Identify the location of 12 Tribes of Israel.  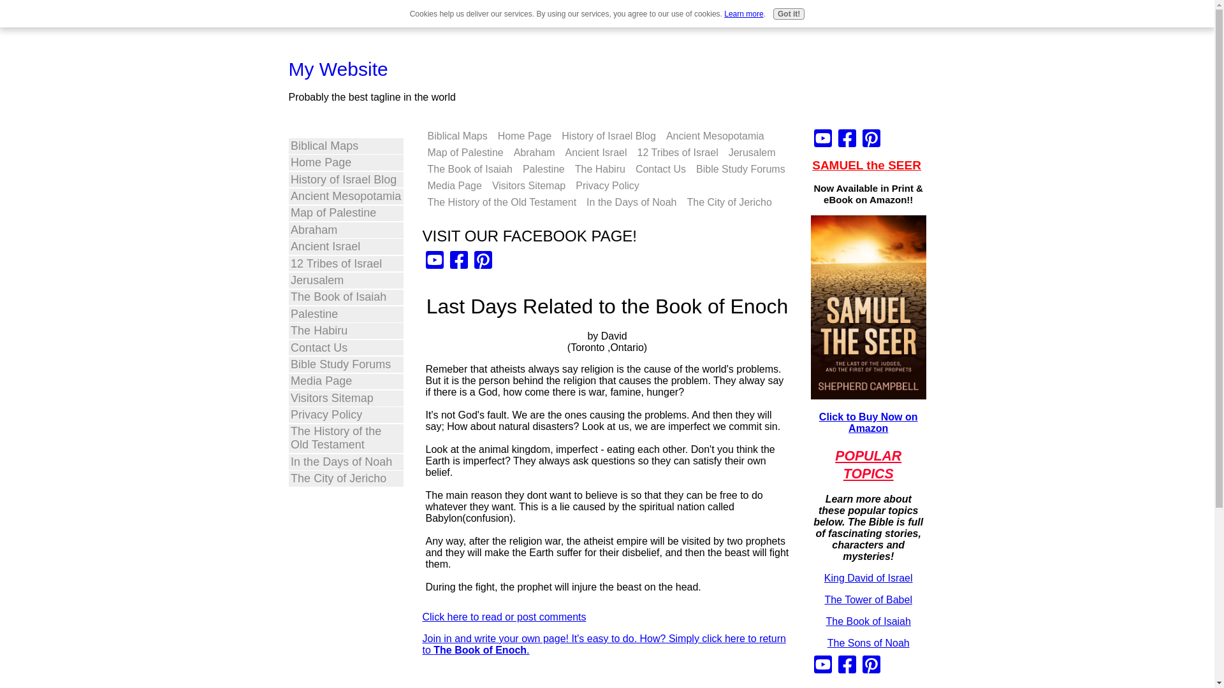
(346, 264).